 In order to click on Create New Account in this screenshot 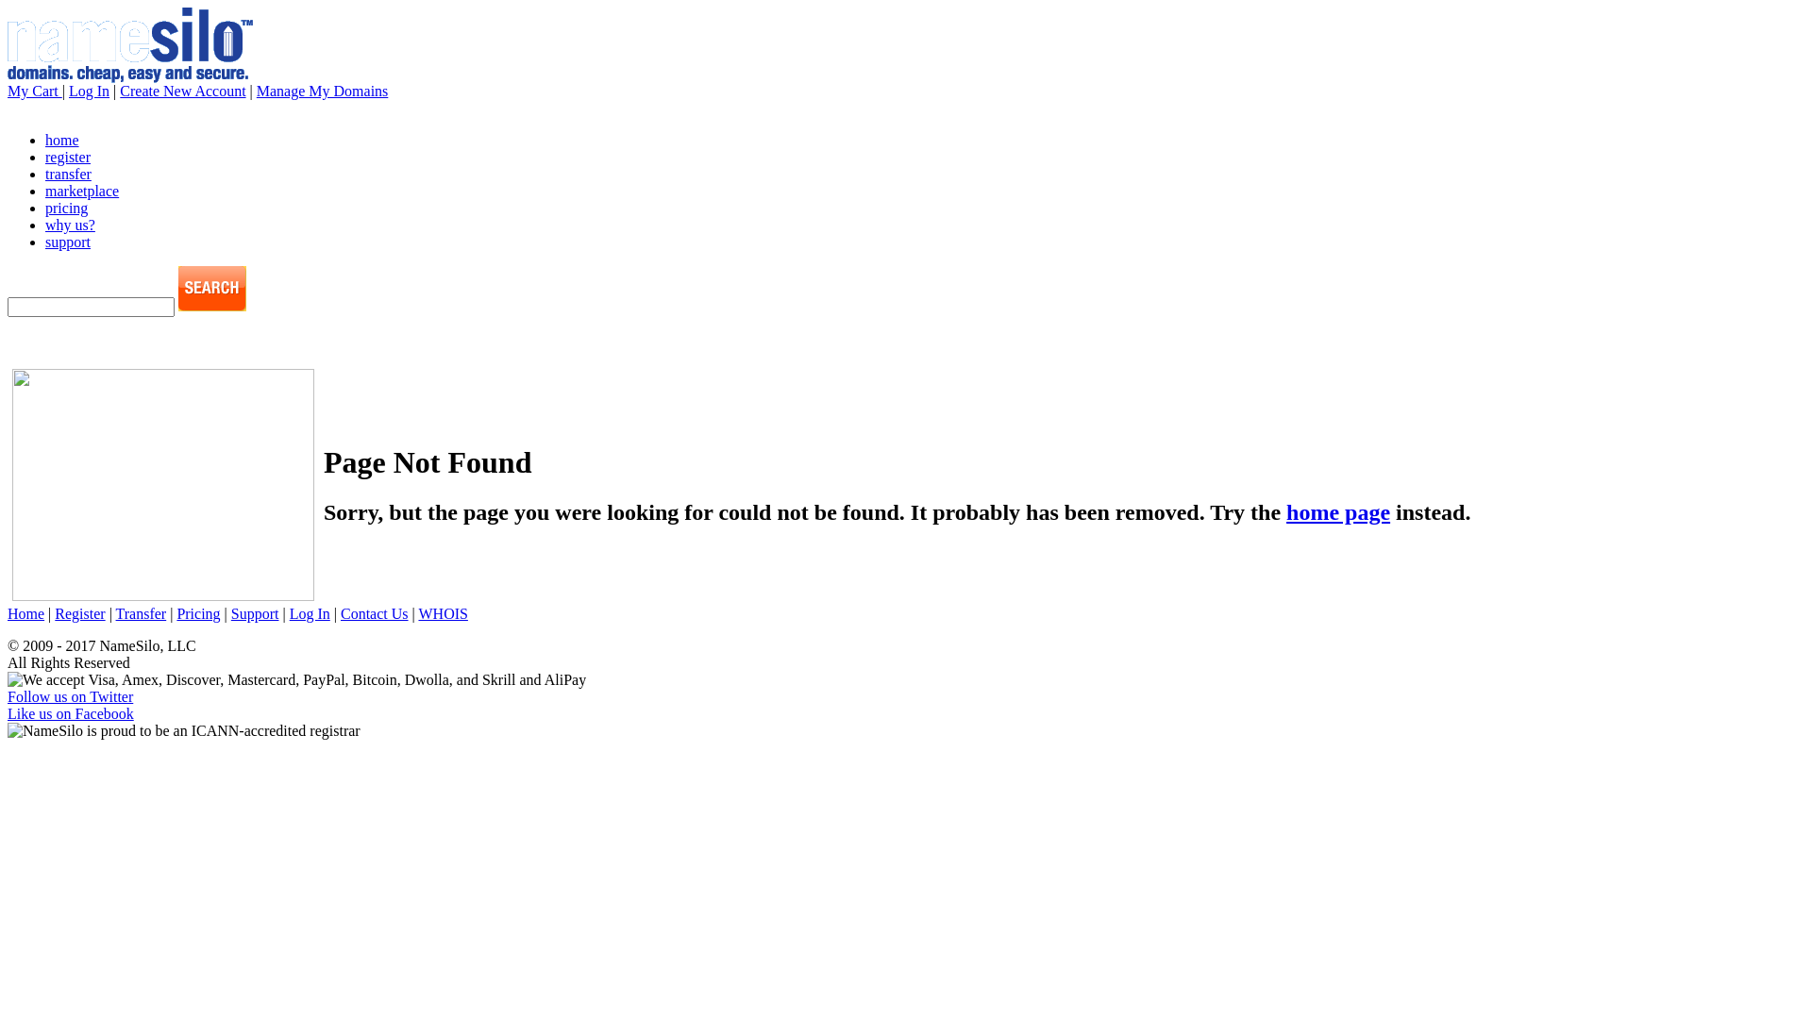, I will do `click(183, 91)`.